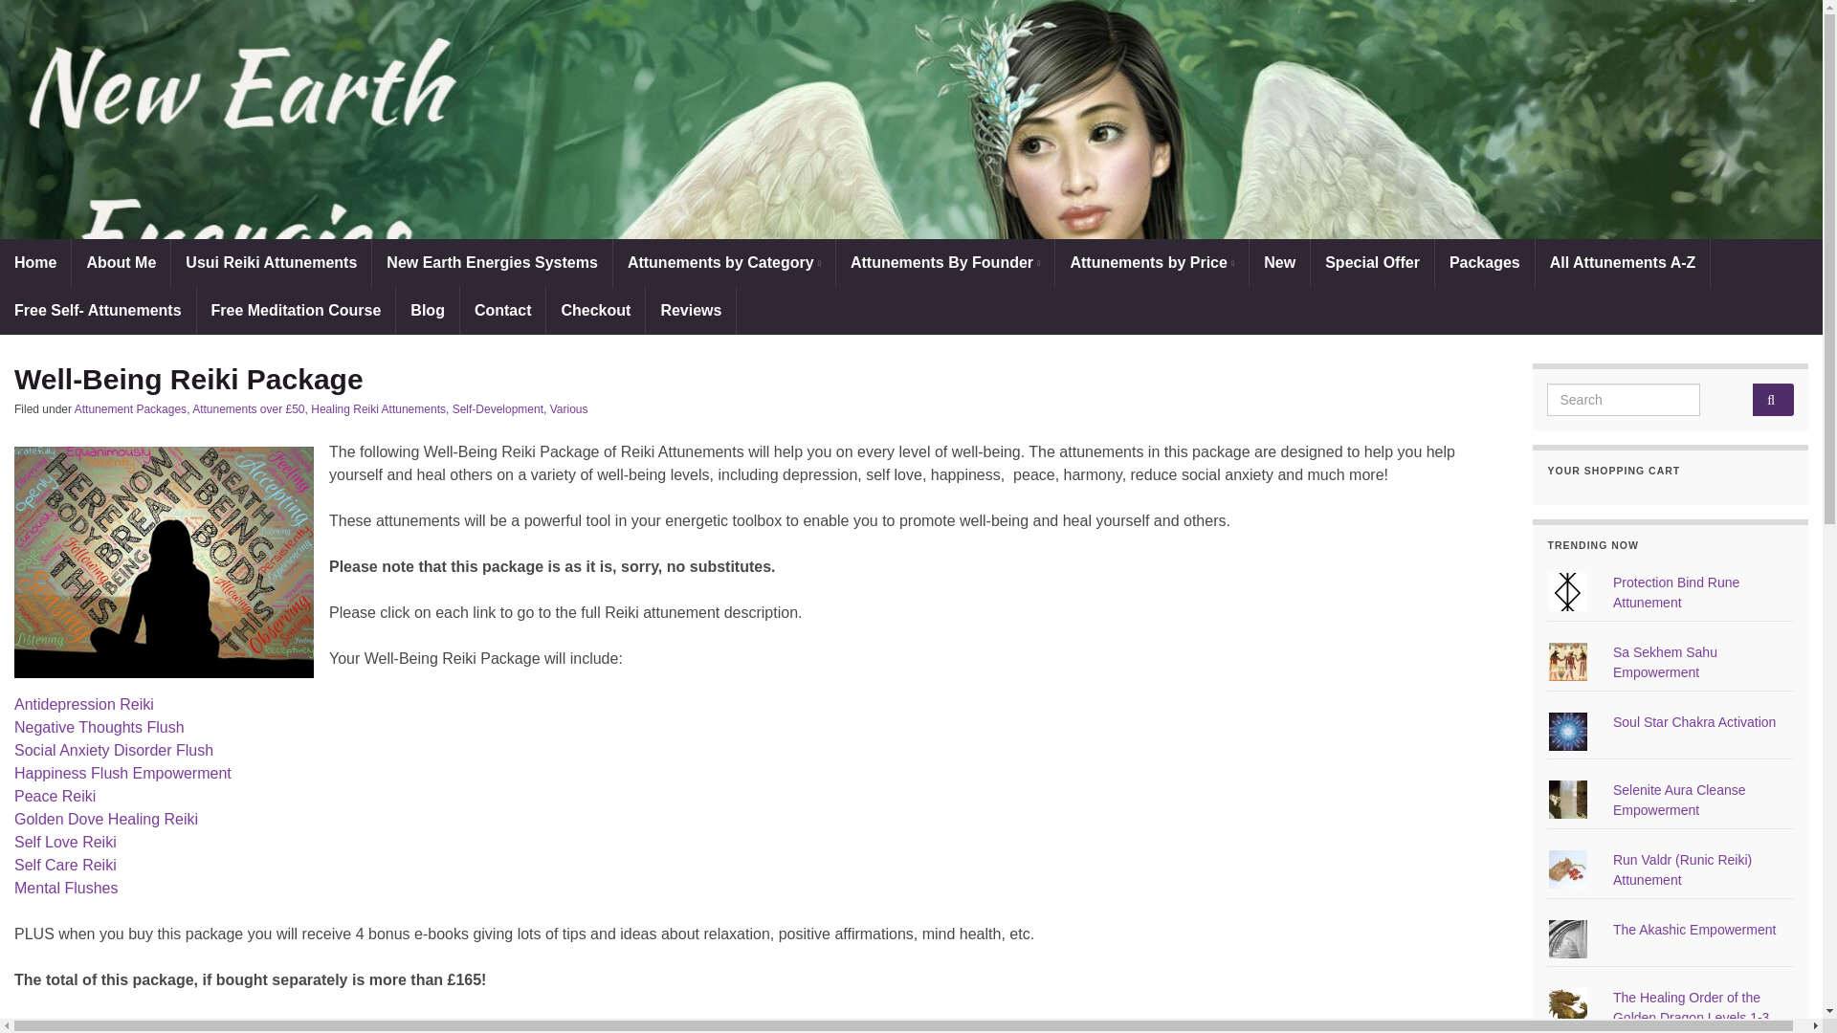 The image size is (1837, 1033). What do you see at coordinates (1665, 662) in the screenshot?
I see `Sa Sekhem Sahu Empowerment` at bounding box center [1665, 662].